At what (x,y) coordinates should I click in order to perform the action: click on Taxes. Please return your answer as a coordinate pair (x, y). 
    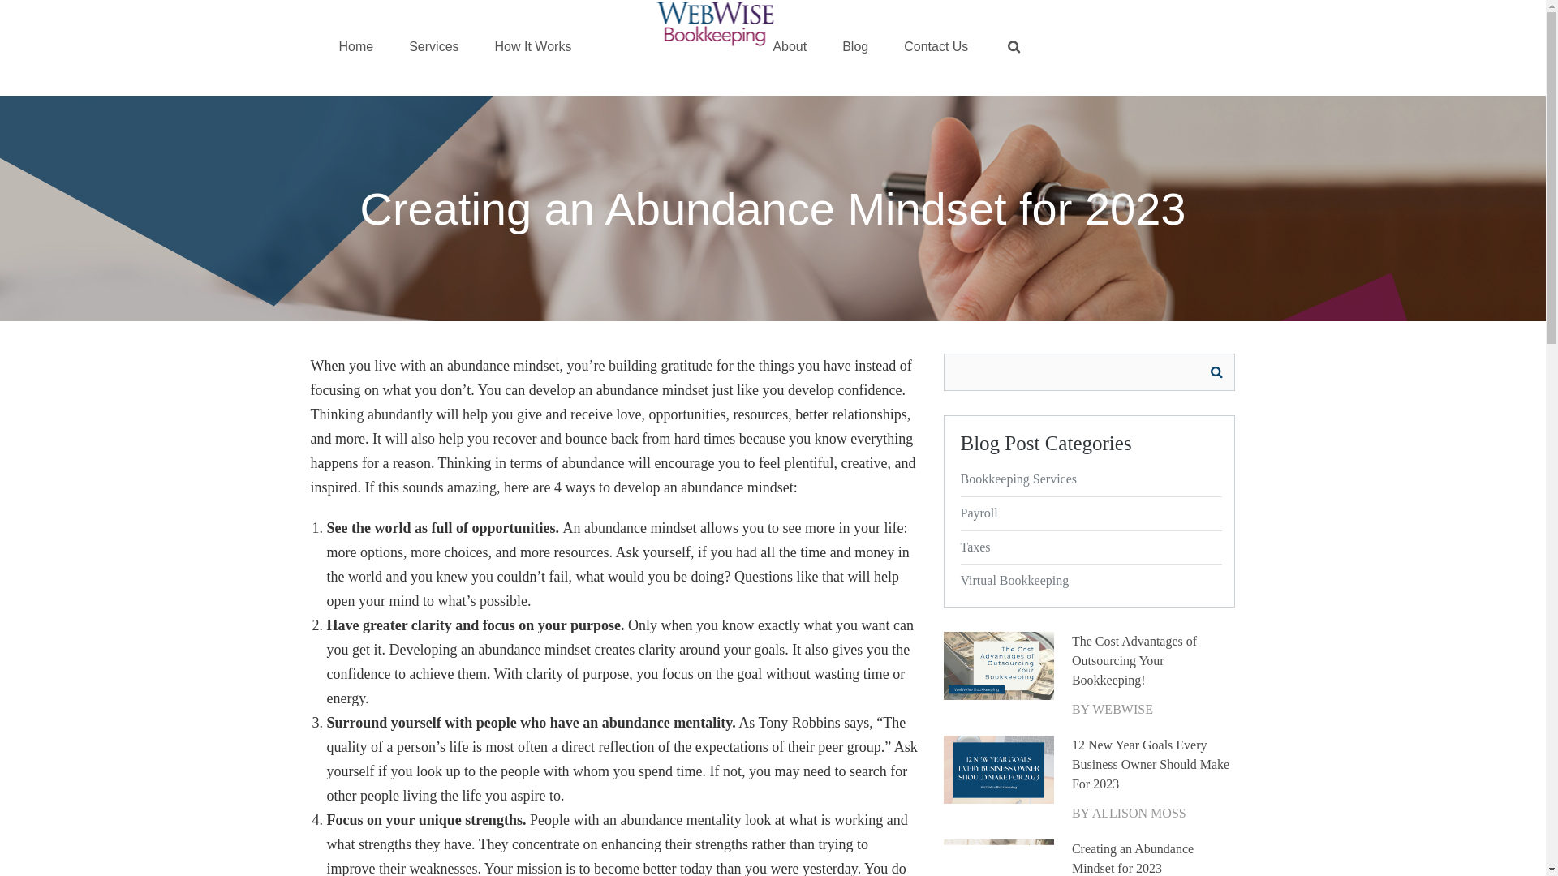
    Looking at the image, I should click on (1089, 547).